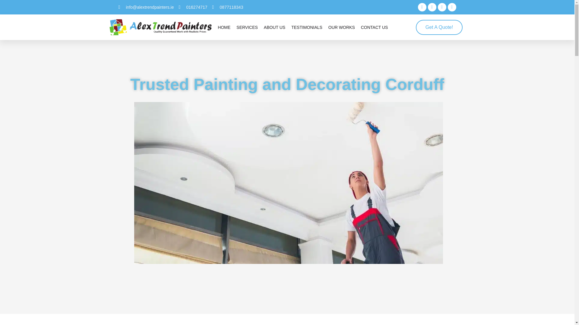 Image resolution: width=579 pixels, height=325 pixels. Describe the element at coordinates (274, 27) in the screenshot. I see `ABOUT US` at that location.